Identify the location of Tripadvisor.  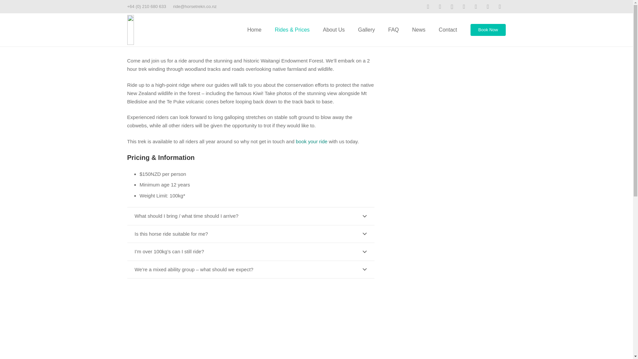
(464, 7).